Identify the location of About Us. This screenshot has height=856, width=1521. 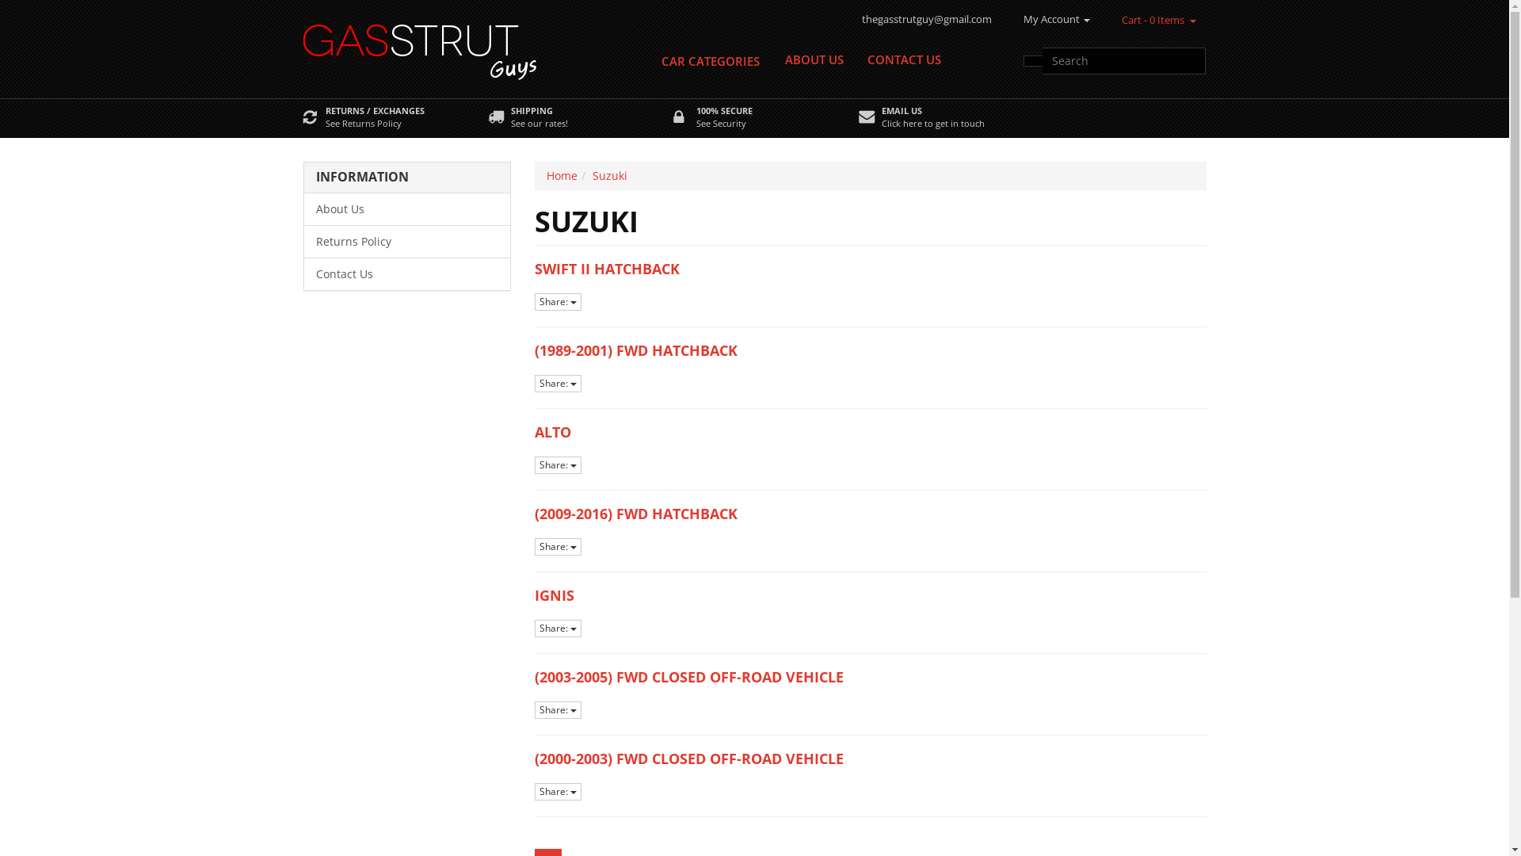
(407, 209).